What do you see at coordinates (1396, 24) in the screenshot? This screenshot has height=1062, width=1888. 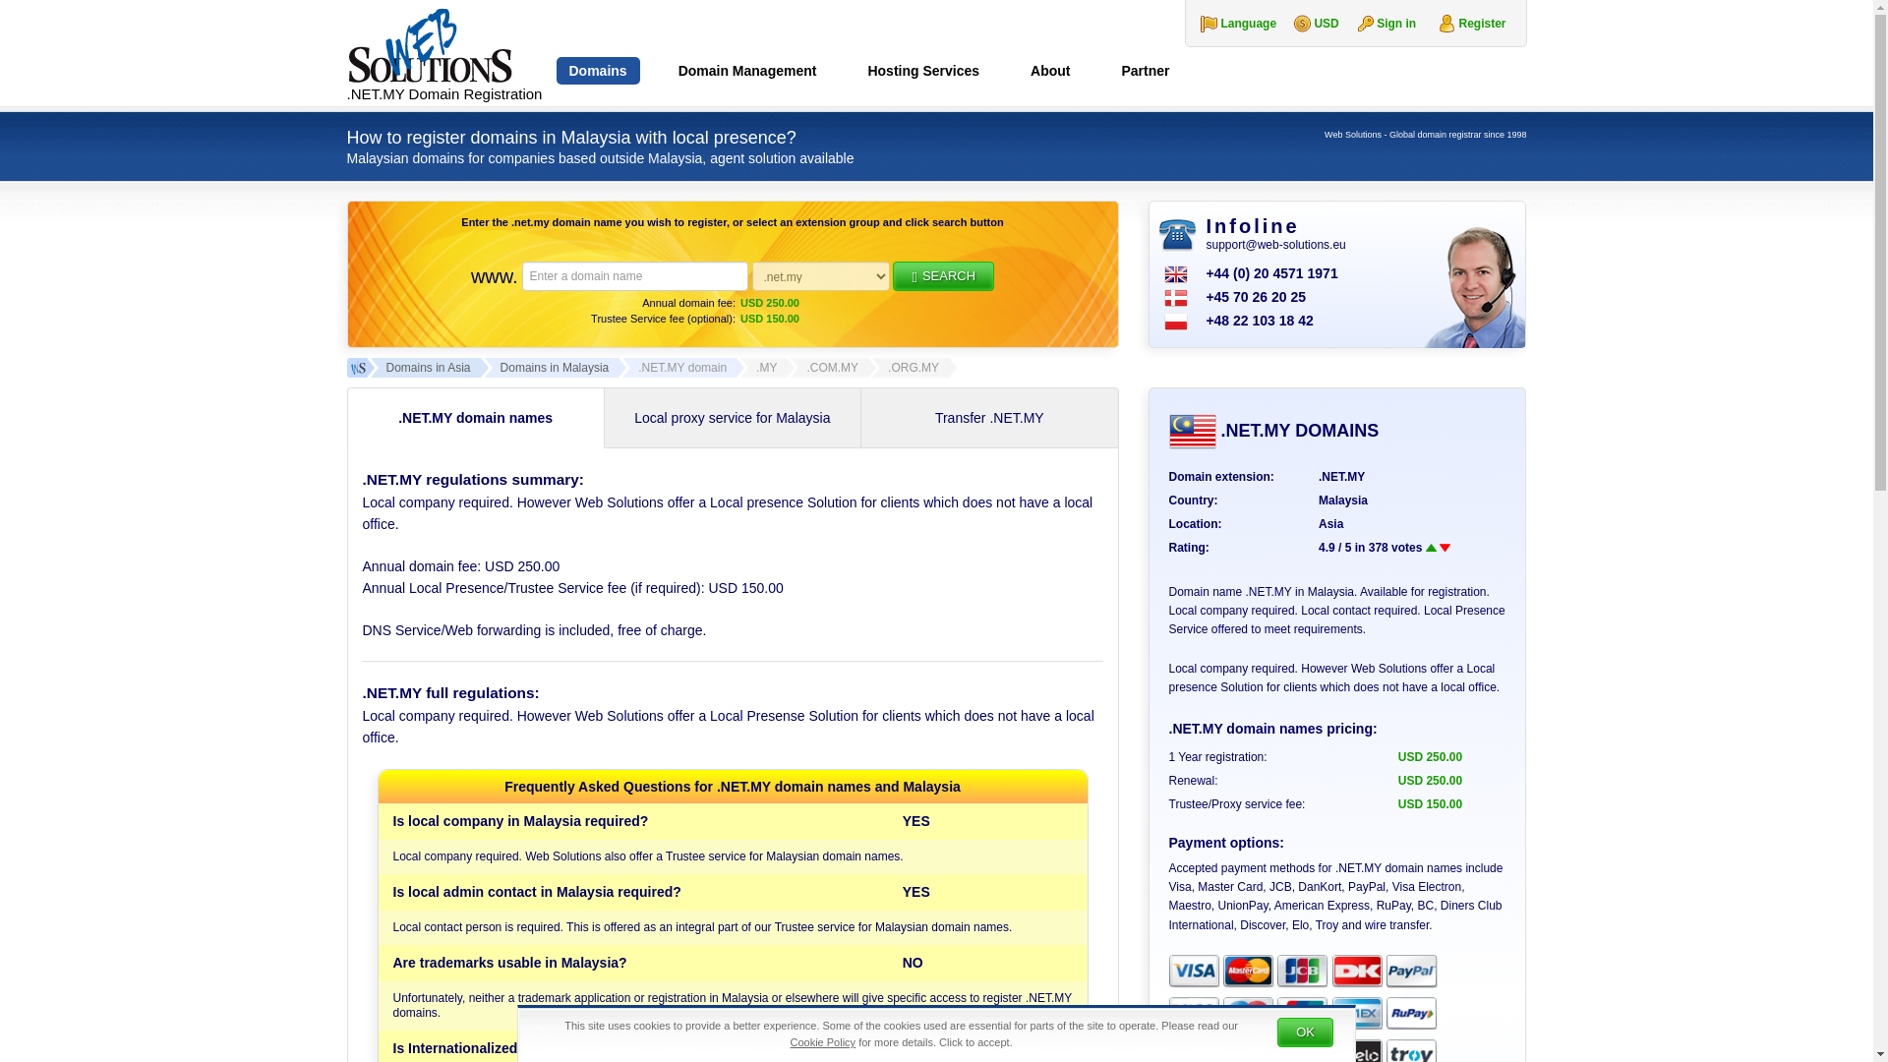 I see `Sign in` at bounding box center [1396, 24].